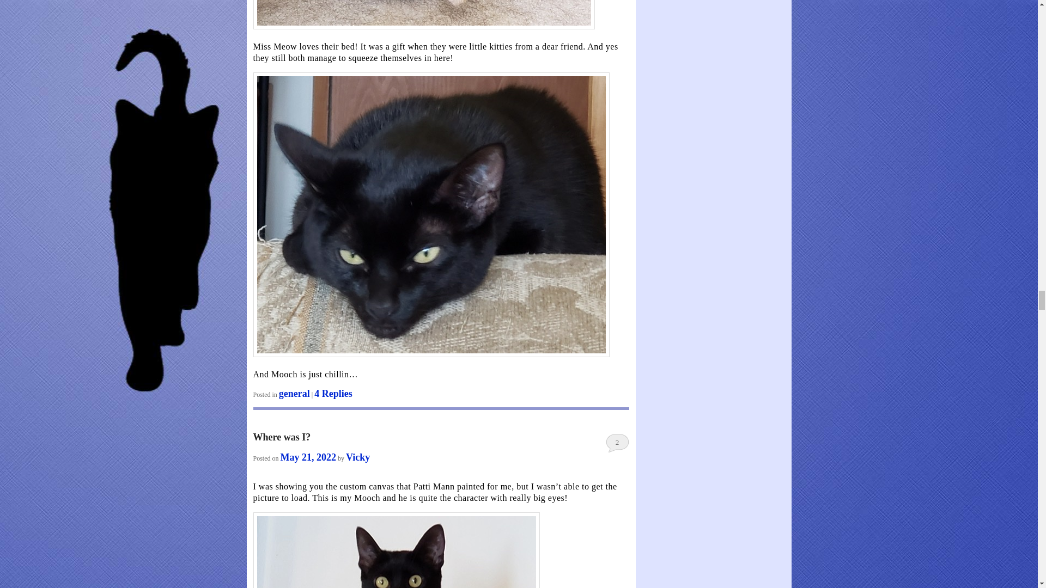 This screenshot has height=588, width=1046. I want to click on May 21, 2022, so click(308, 457).